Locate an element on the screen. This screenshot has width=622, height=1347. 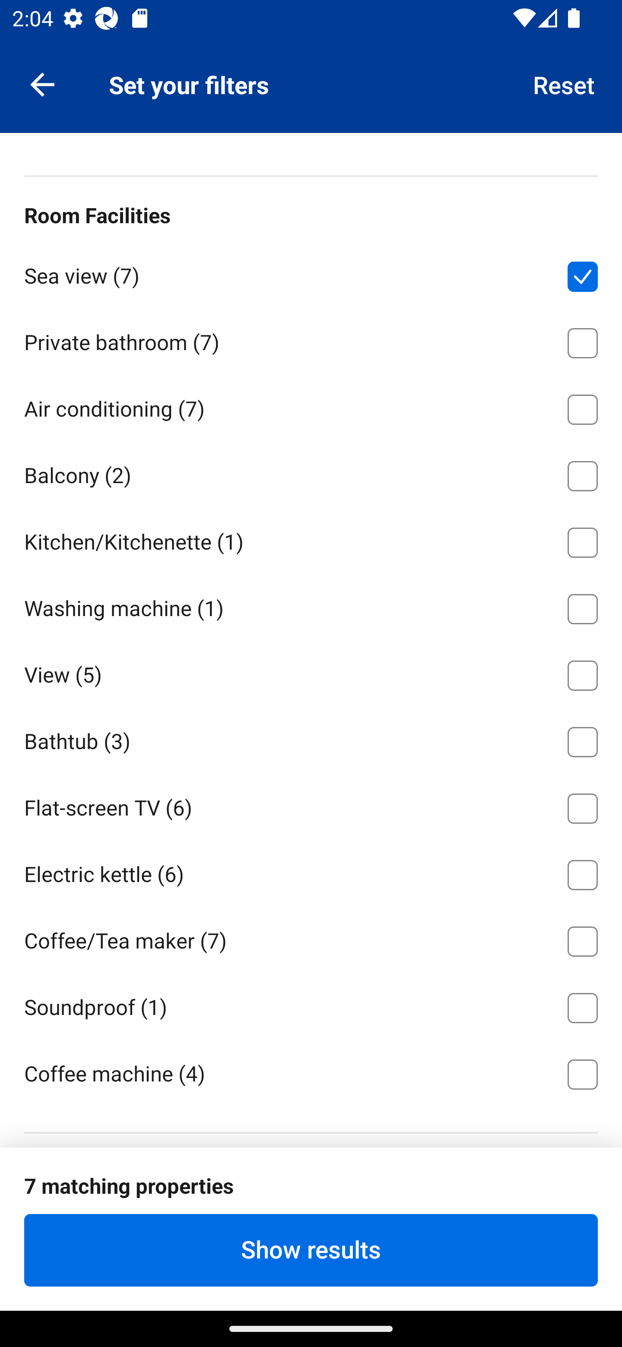
Coffee machine ⁦(4) is located at coordinates (311, 1072).